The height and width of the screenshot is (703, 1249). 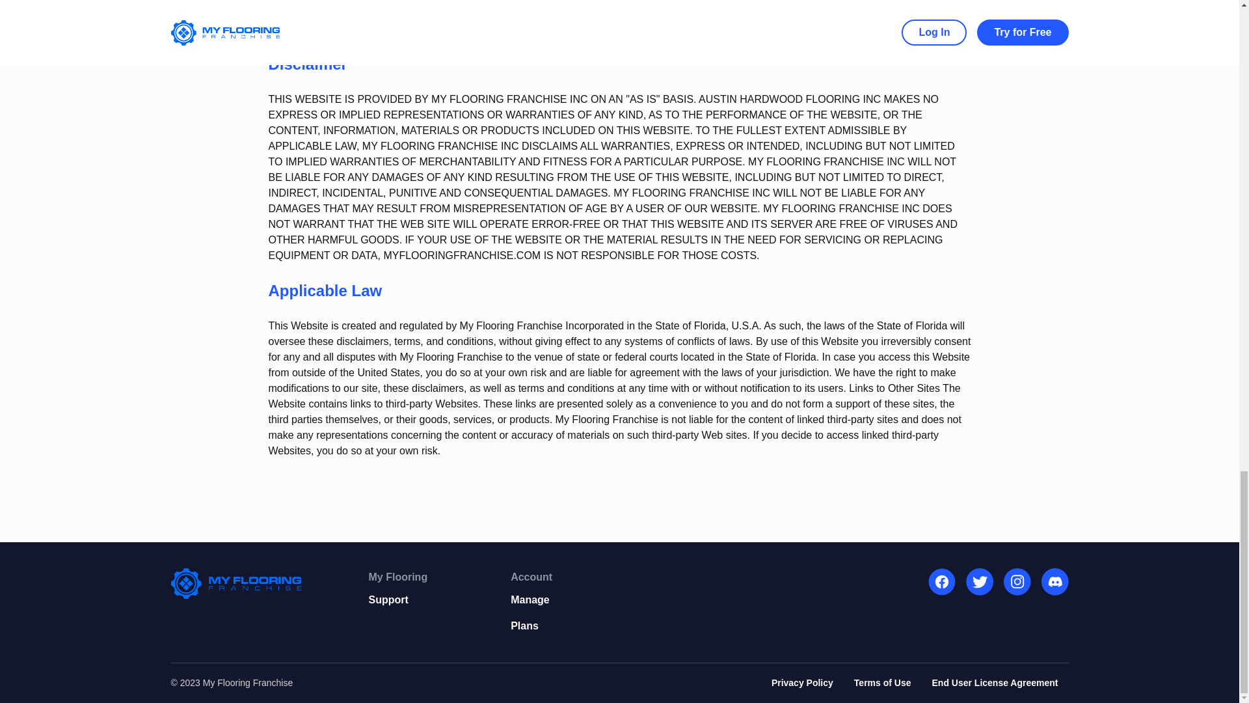 I want to click on Terms of Use, so click(x=883, y=682).